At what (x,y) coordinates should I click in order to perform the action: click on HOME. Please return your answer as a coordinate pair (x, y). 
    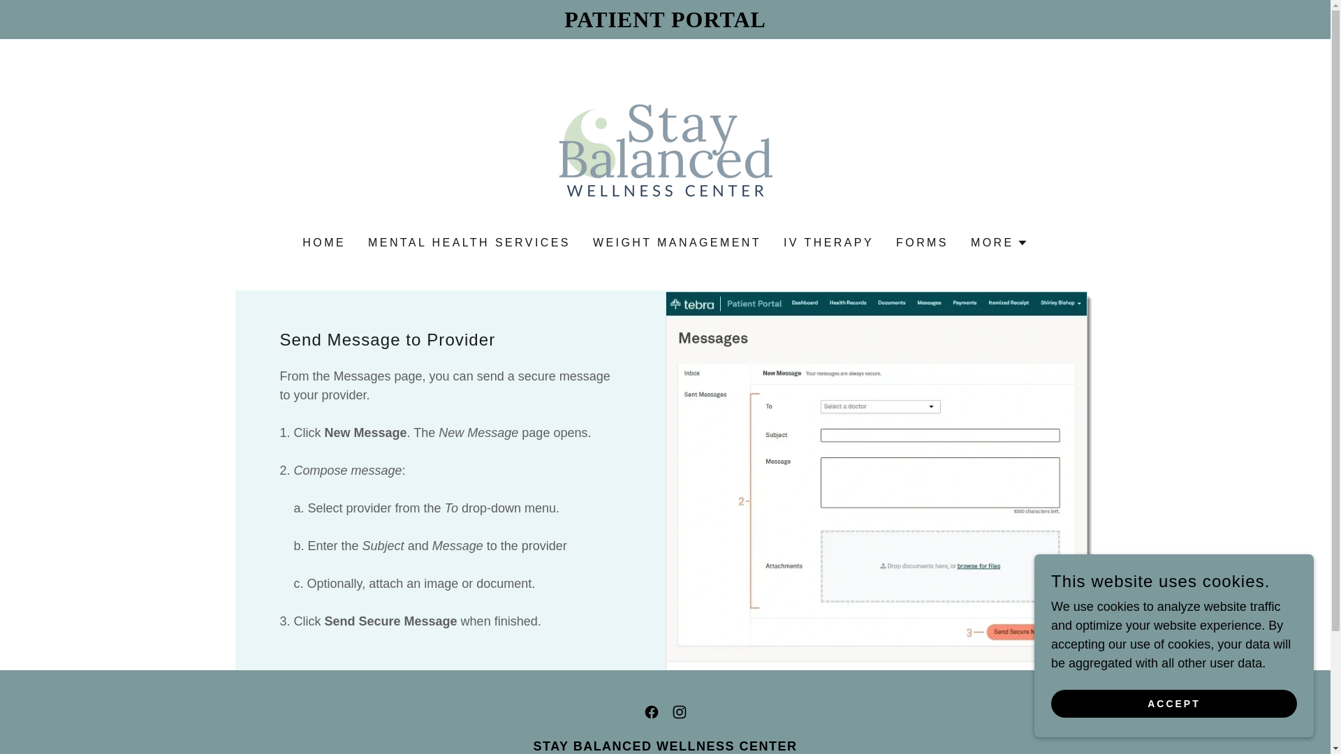
    Looking at the image, I should click on (324, 243).